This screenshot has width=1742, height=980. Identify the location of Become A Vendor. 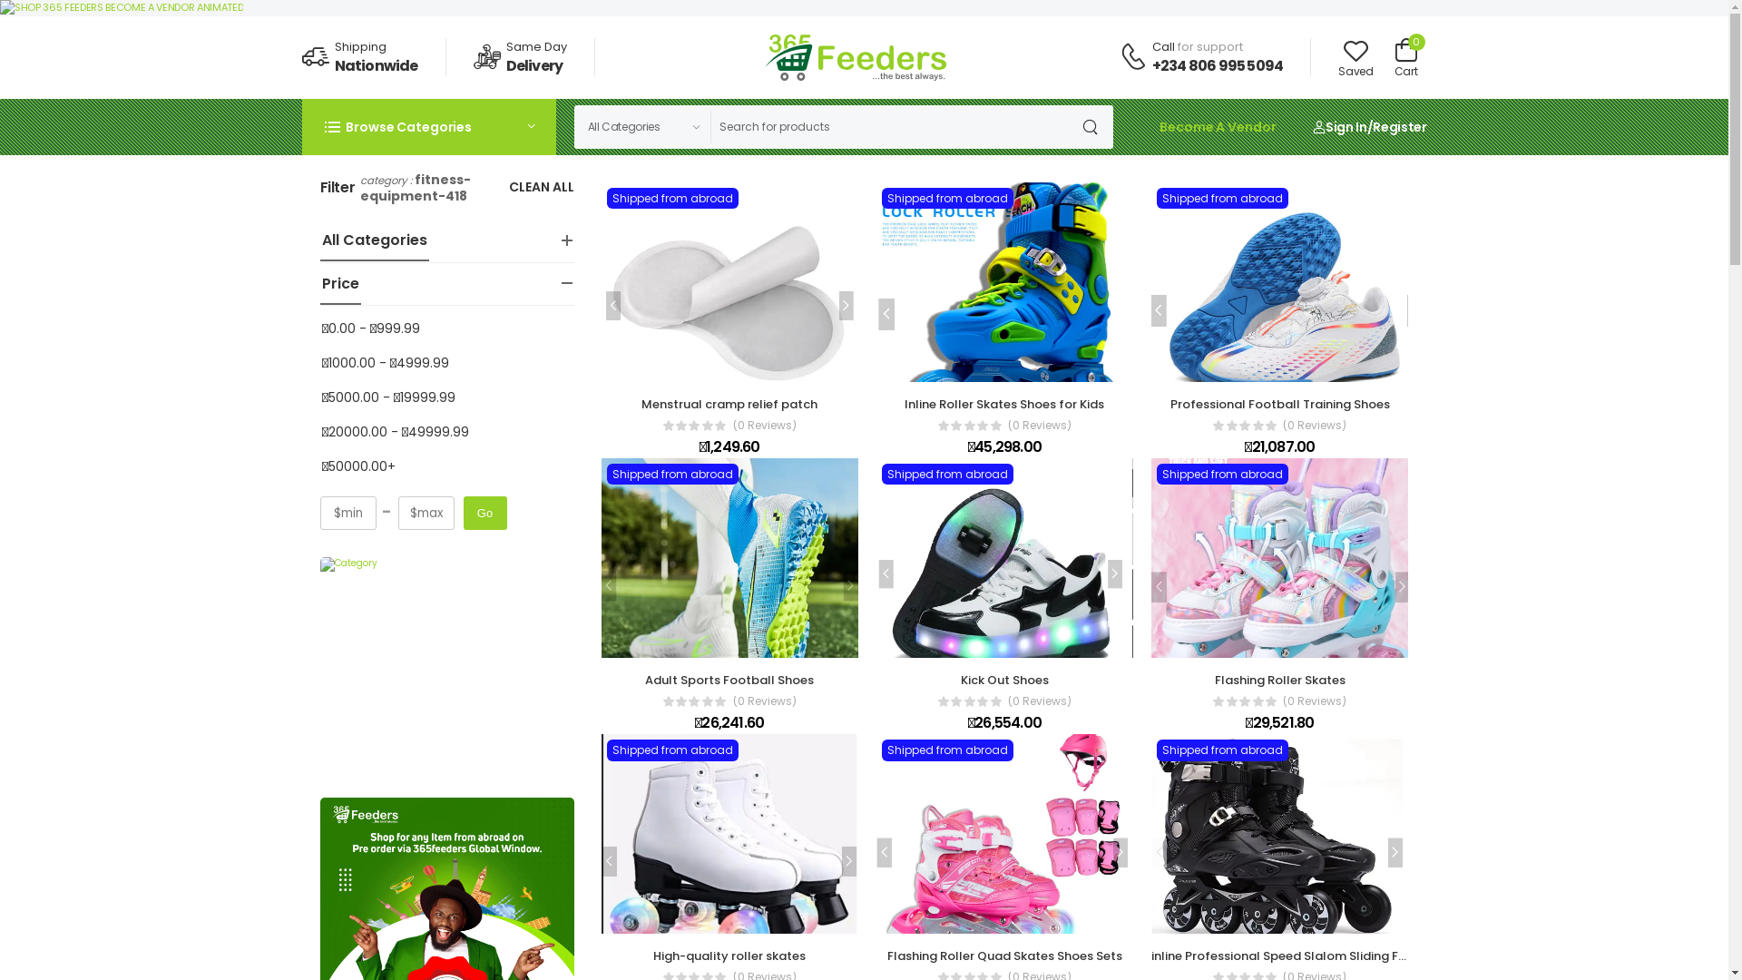
(1218, 127).